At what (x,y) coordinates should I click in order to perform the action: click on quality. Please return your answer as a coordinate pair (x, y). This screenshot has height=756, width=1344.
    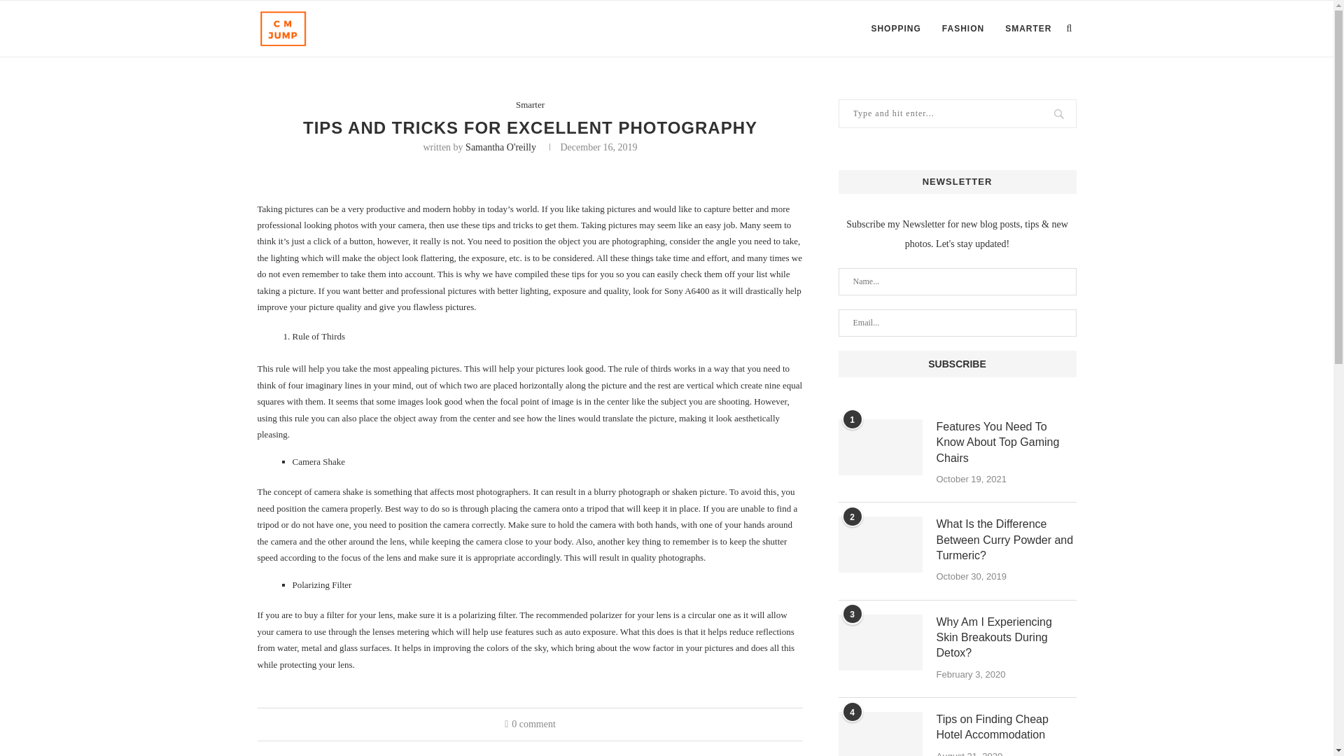
    Looking at the image, I should click on (643, 557).